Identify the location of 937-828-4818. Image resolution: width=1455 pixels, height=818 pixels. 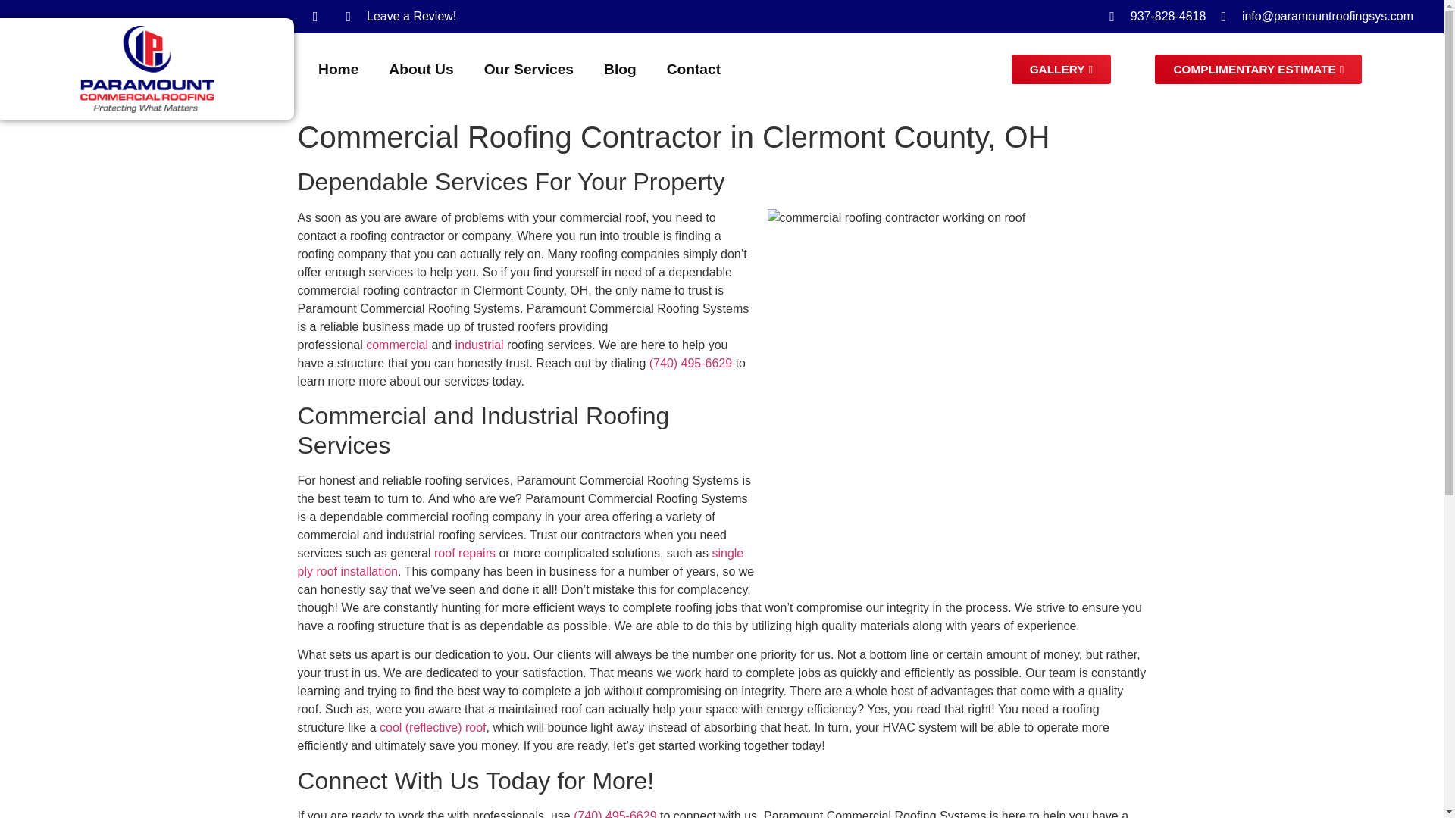
(1157, 16).